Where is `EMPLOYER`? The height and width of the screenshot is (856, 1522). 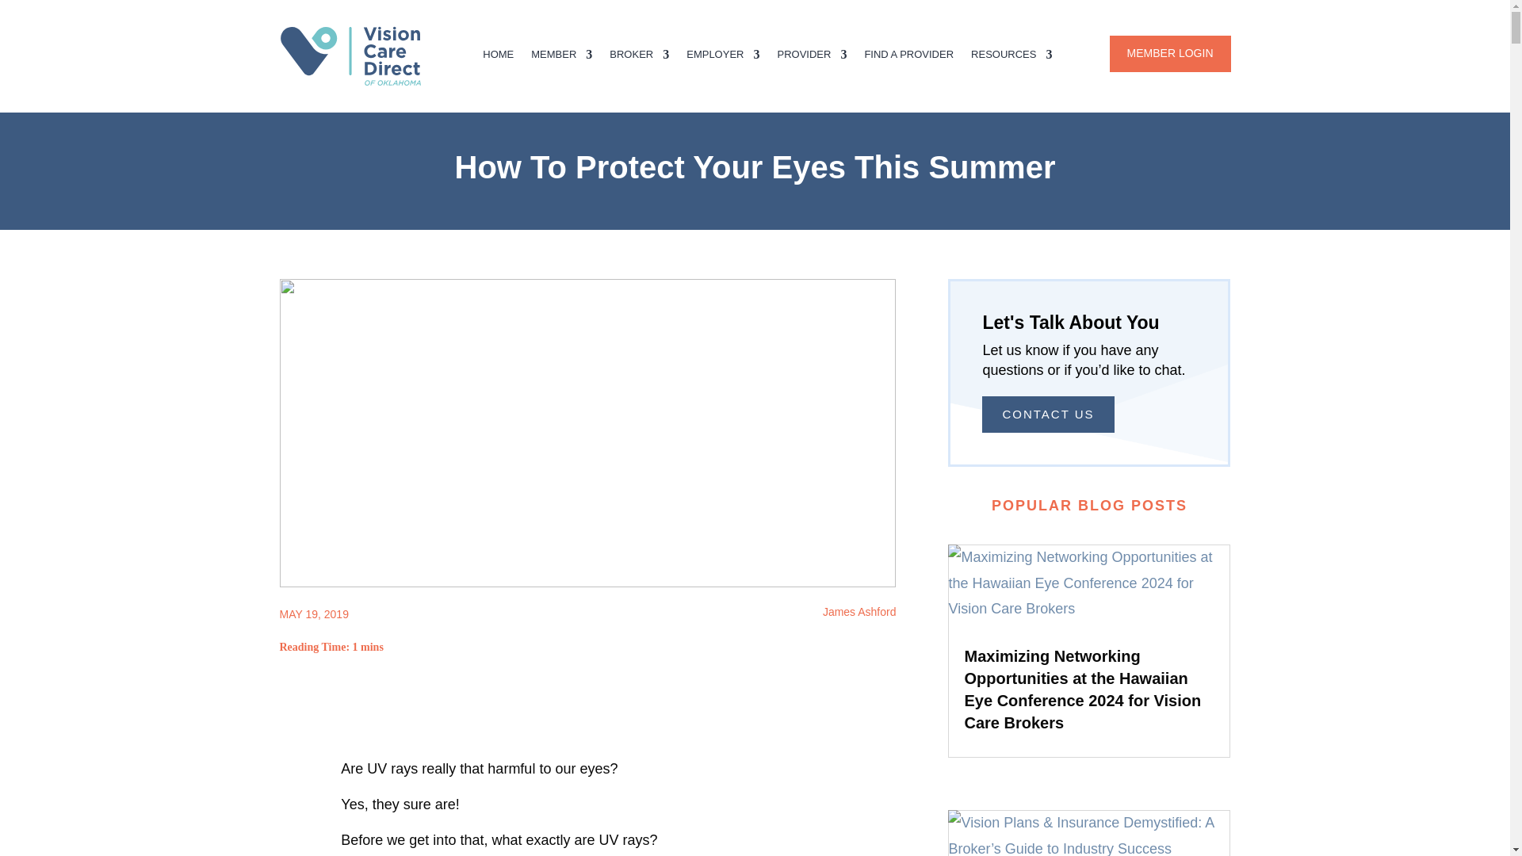 EMPLOYER is located at coordinates (723, 58).